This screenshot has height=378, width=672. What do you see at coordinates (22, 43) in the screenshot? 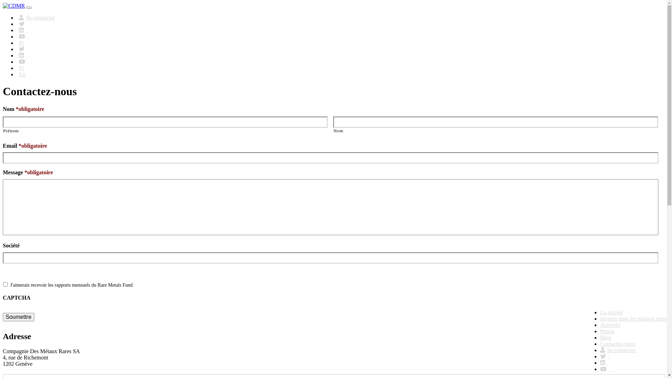
I see `Fr` at bounding box center [22, 43].